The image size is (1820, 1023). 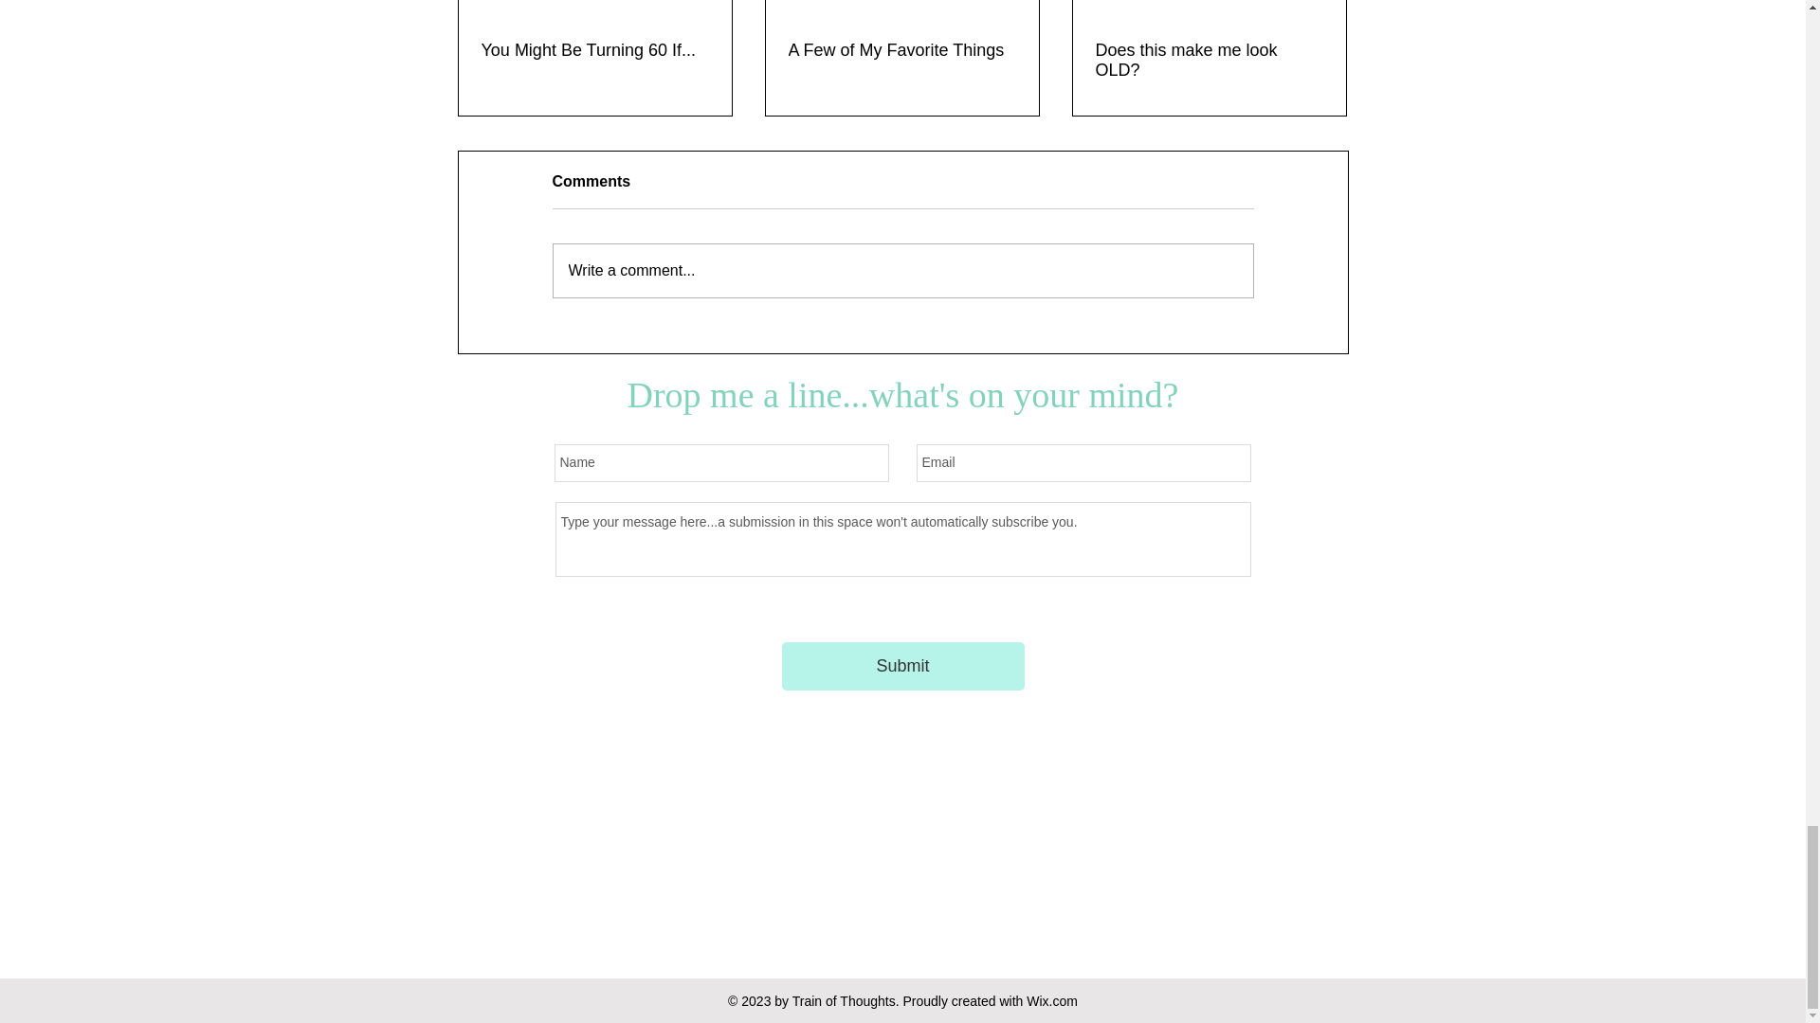 What do you see at coordinates (901, 667) in the screenshot?
I see `Submit` at bounding box center [901, 667].